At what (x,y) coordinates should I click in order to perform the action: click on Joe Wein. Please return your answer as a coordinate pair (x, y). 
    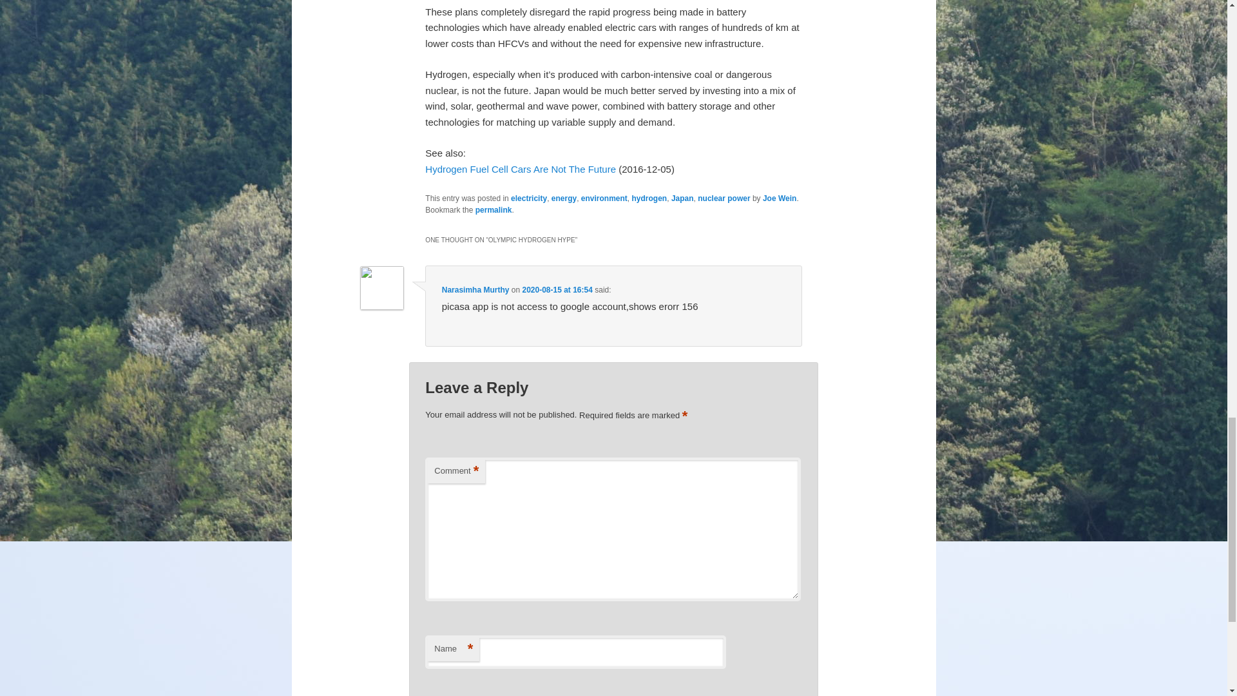
    Looking at the image, I should click on (780, 198).